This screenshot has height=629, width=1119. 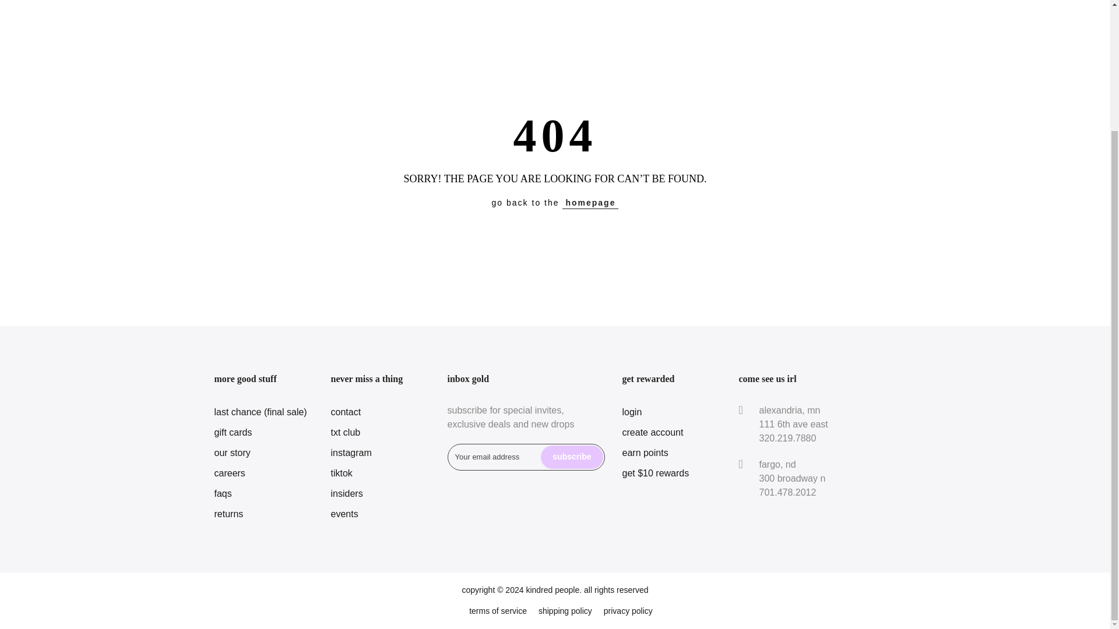 What do you see at coordinates (628, 611) in the screenshot?
I see `privacy policy` at bounding box center [628, 611].